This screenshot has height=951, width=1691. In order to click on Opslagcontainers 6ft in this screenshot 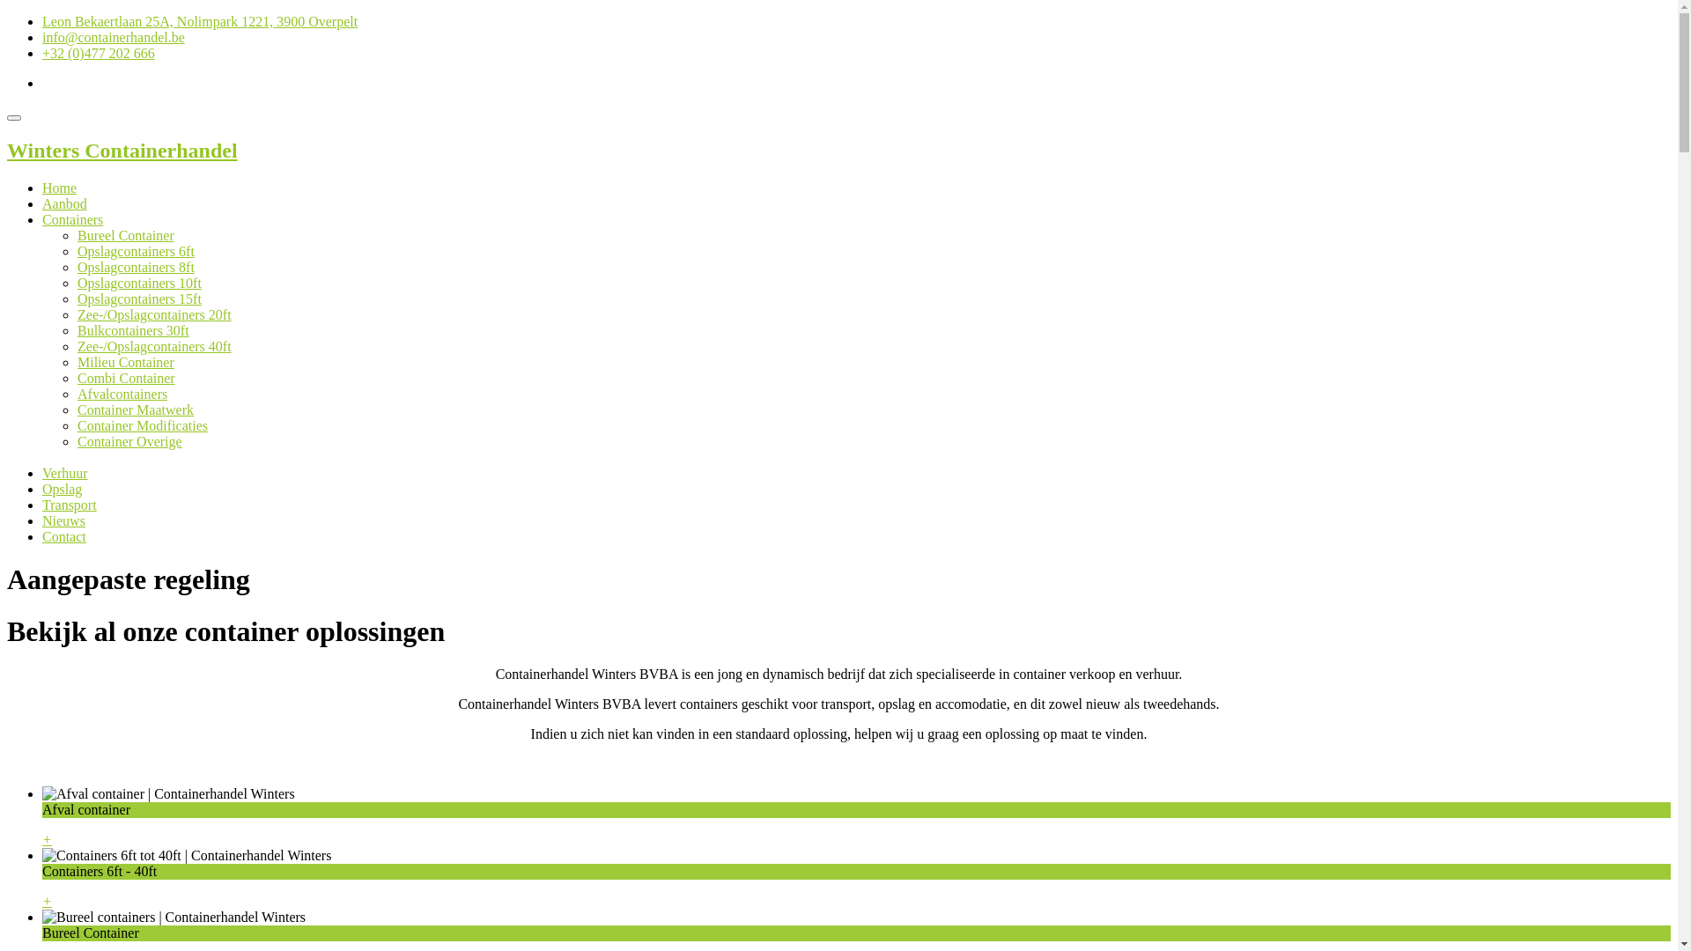, I will do `click(136, 252)`.